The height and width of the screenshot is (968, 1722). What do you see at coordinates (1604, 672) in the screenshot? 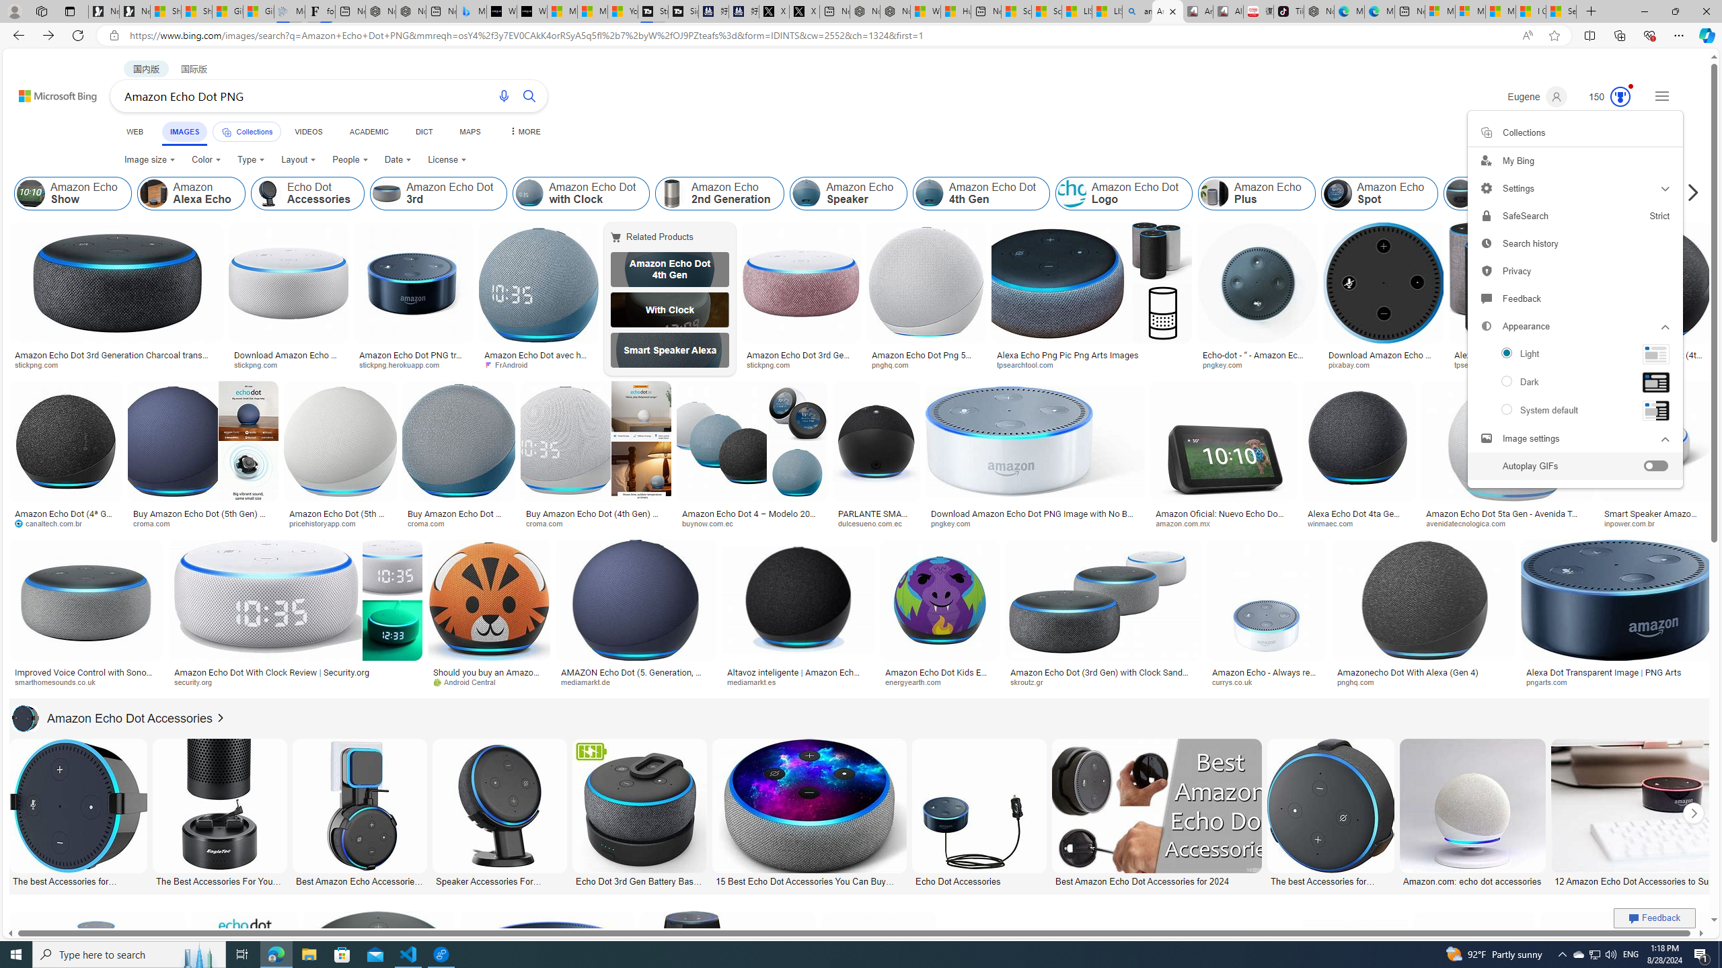
I see `Alexa Dot Transparent Image | PNG Arts` at bounding box center [1604, 672].